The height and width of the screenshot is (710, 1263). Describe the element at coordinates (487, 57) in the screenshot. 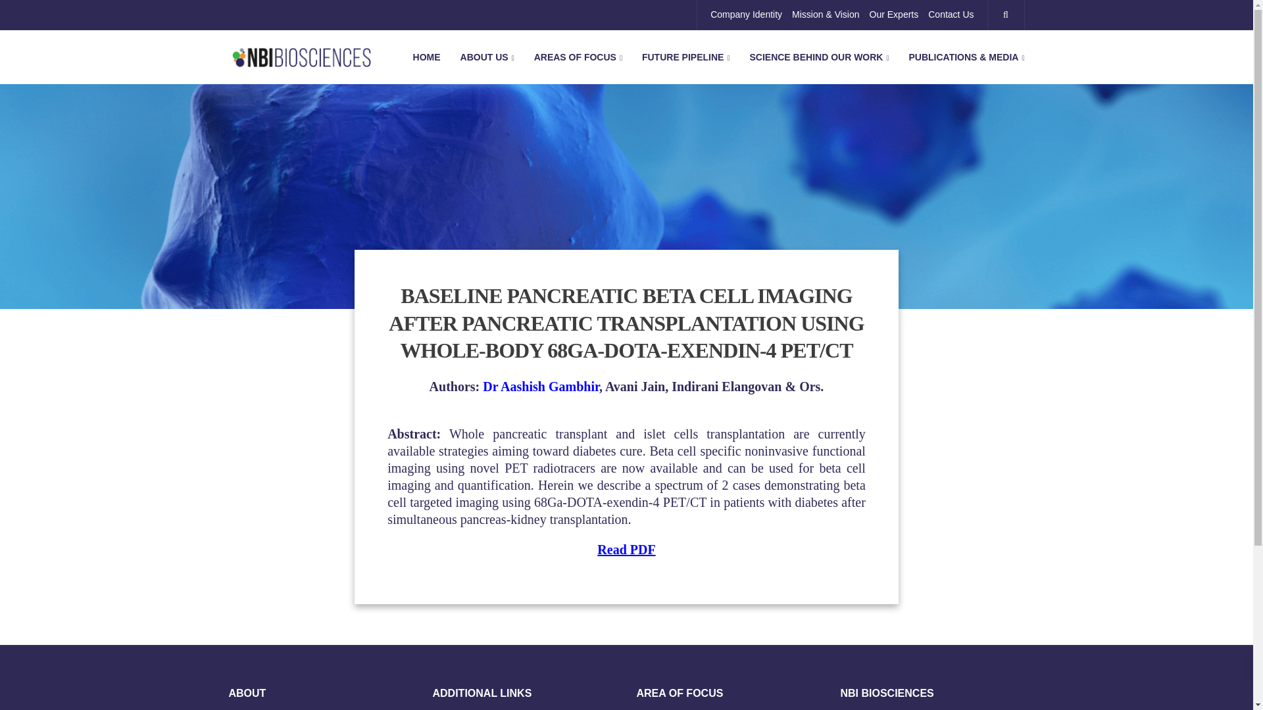

I see `ABOUT US` at that location.